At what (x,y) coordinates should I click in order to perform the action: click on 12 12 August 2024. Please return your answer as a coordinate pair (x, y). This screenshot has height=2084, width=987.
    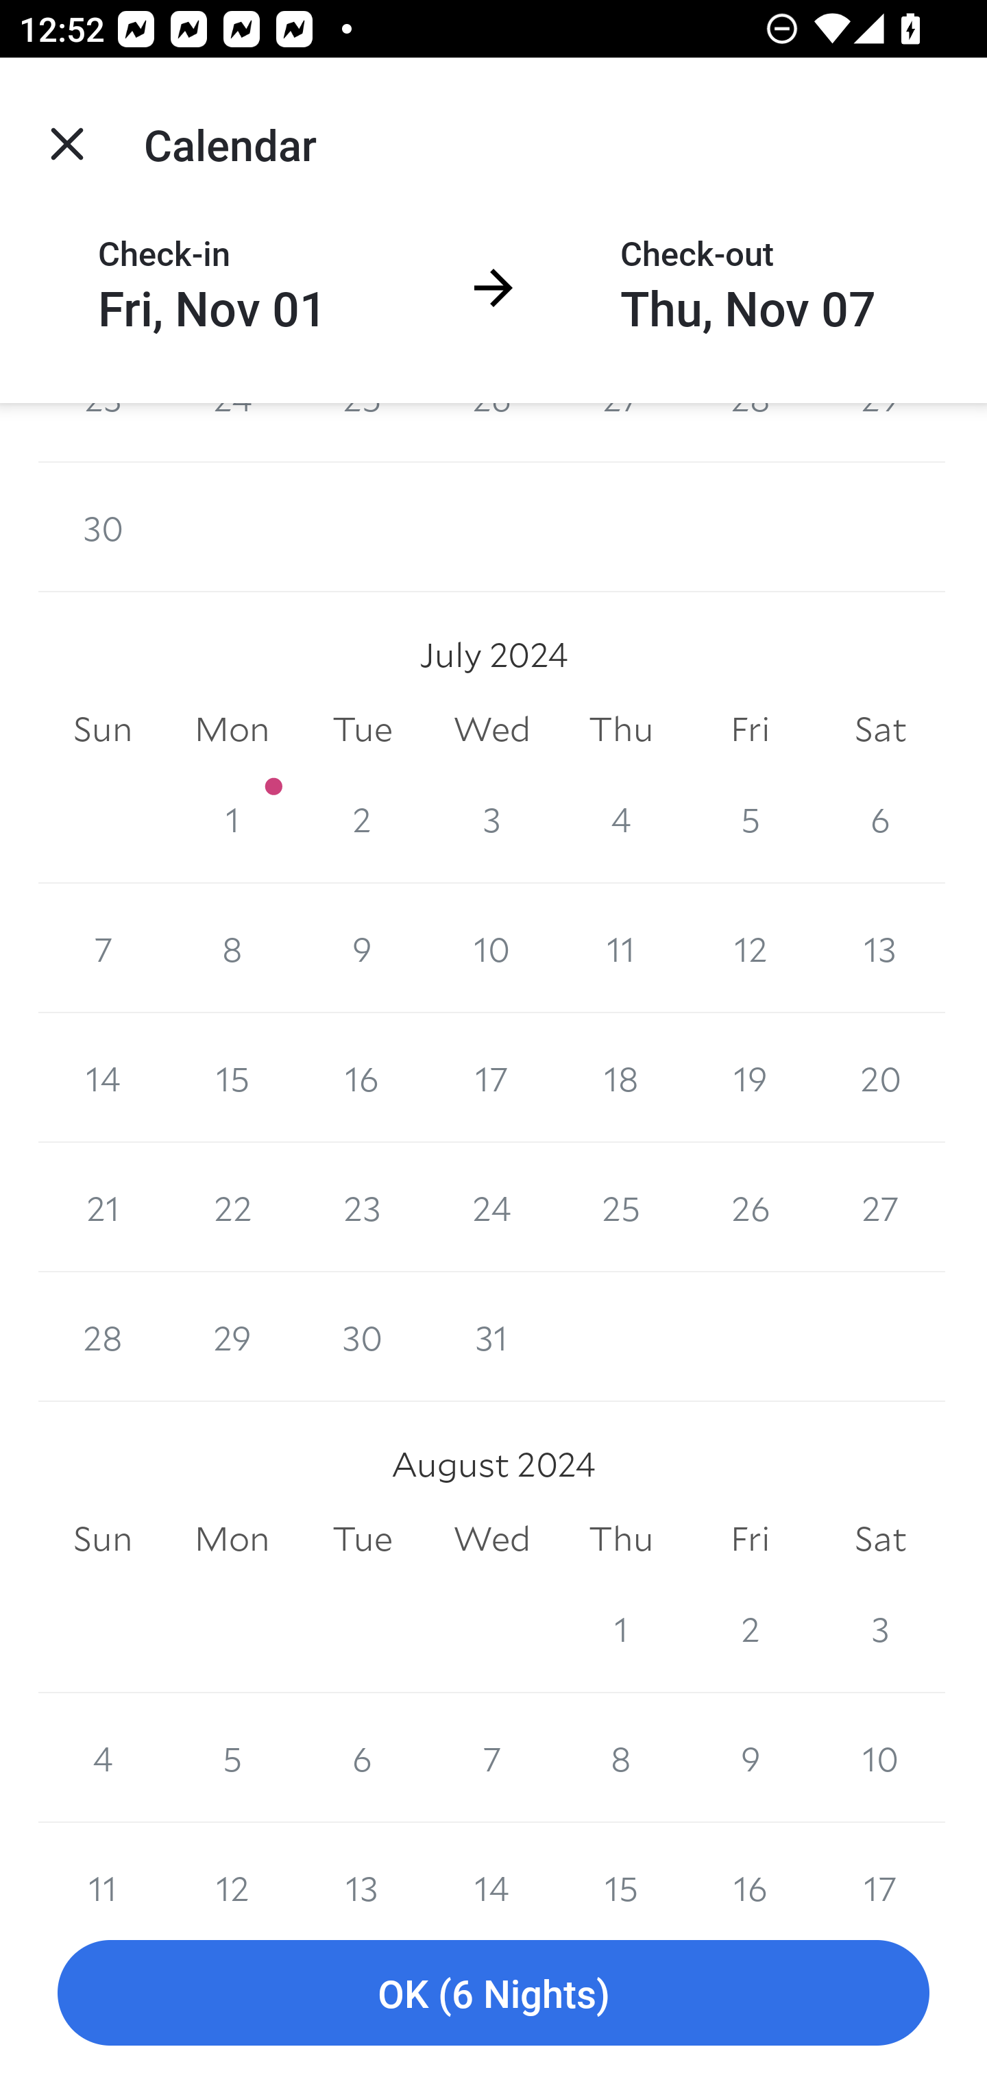
    Looking at the image, I should click on (232, 1862).